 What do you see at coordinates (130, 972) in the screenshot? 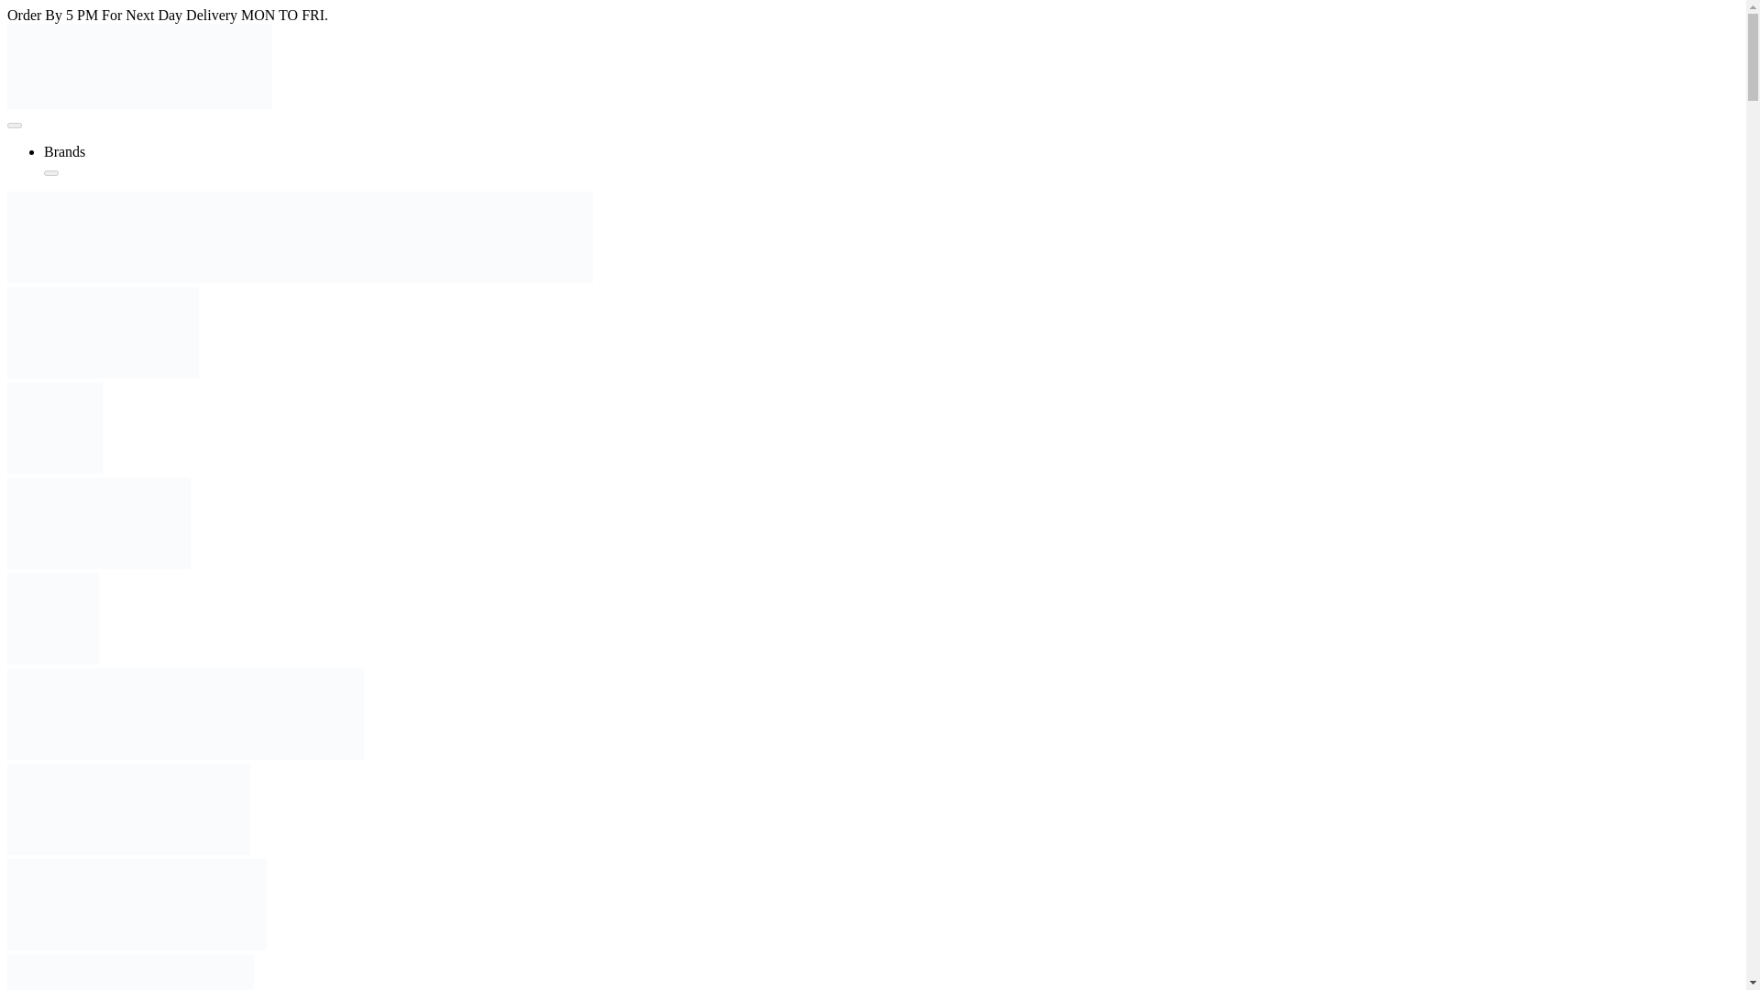
I see `zuma.png` at bounding box center [130, 972].